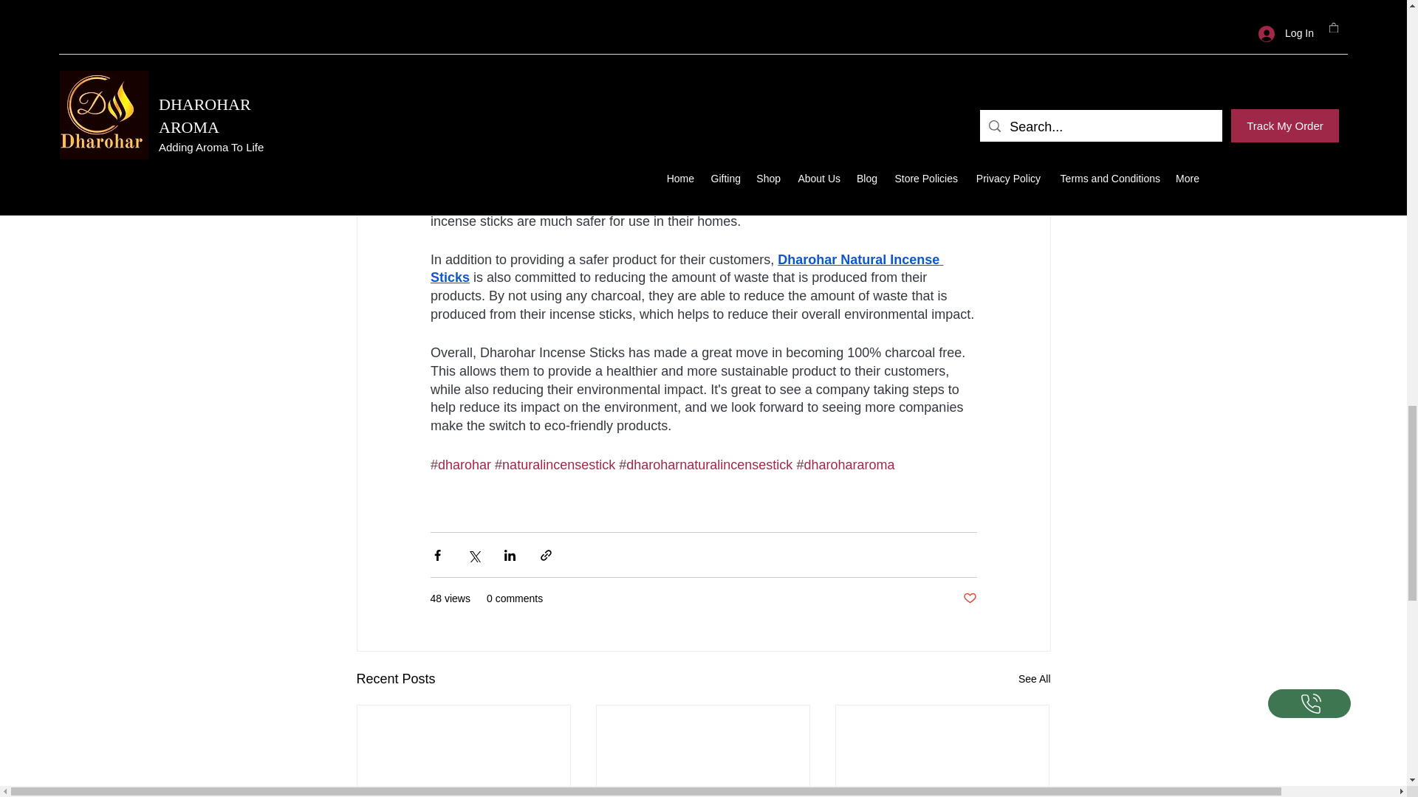 The height and width of the screenshot is (797, 1418). I want to click on See All, so click(1034, 679).